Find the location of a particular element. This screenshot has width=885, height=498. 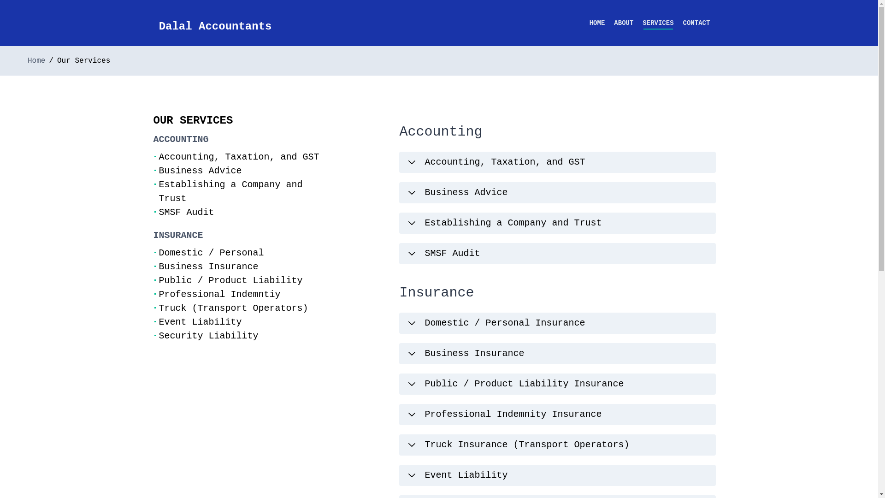

Business Advice is located at coordinates (557, 193).